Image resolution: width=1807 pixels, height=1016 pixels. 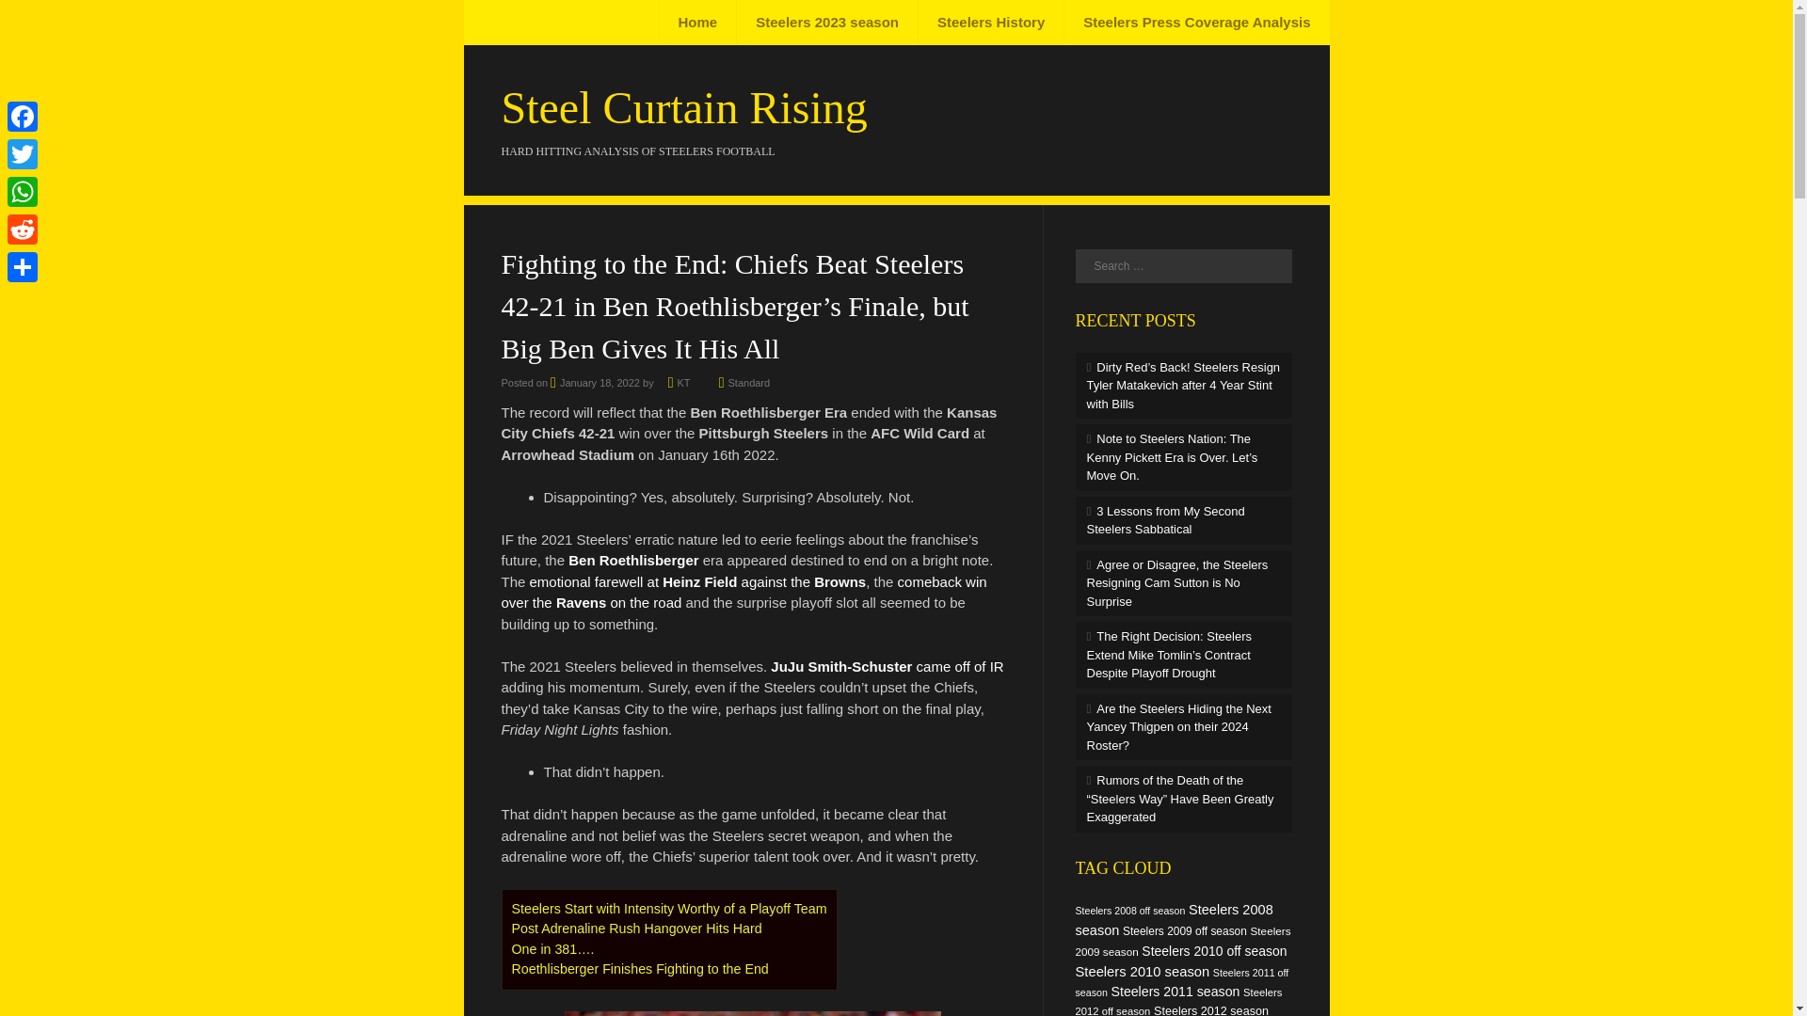 What do you see at coordinates (749, 382) in the screenshot?
I see `Standard` at bounding box center [749, 382].